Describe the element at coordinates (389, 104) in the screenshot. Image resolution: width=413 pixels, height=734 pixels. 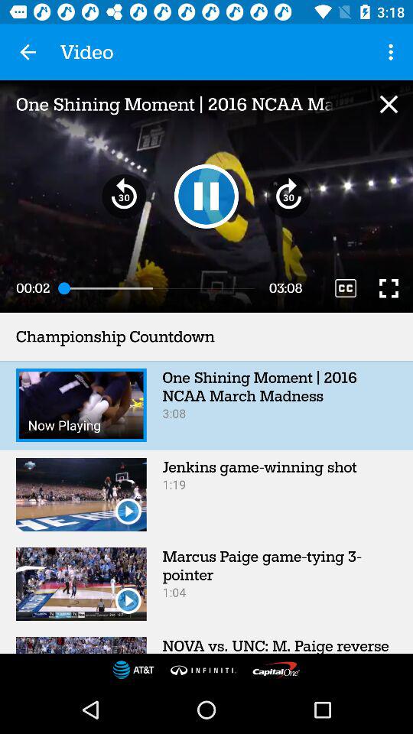
I see `turn off the icon next to one shining moment icon` at that location.